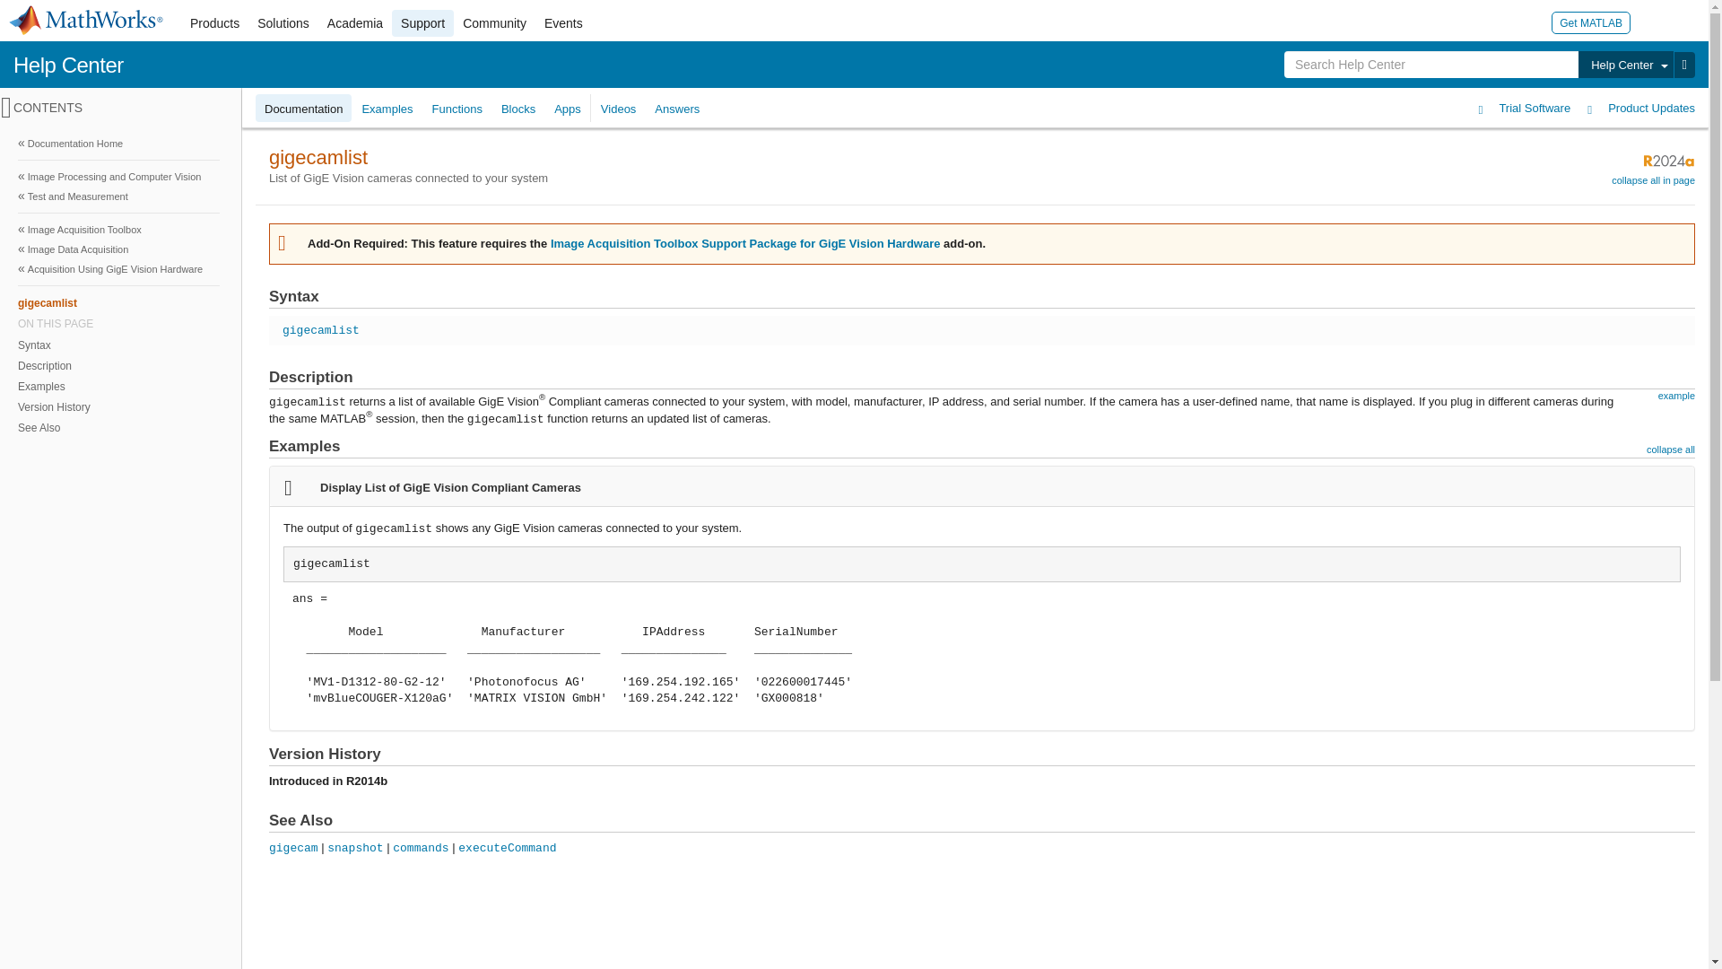  What do you see at coordinates (118, 324) in the screenshot?
I see `ON THIS PAGE` at bounding box center [118, 324].